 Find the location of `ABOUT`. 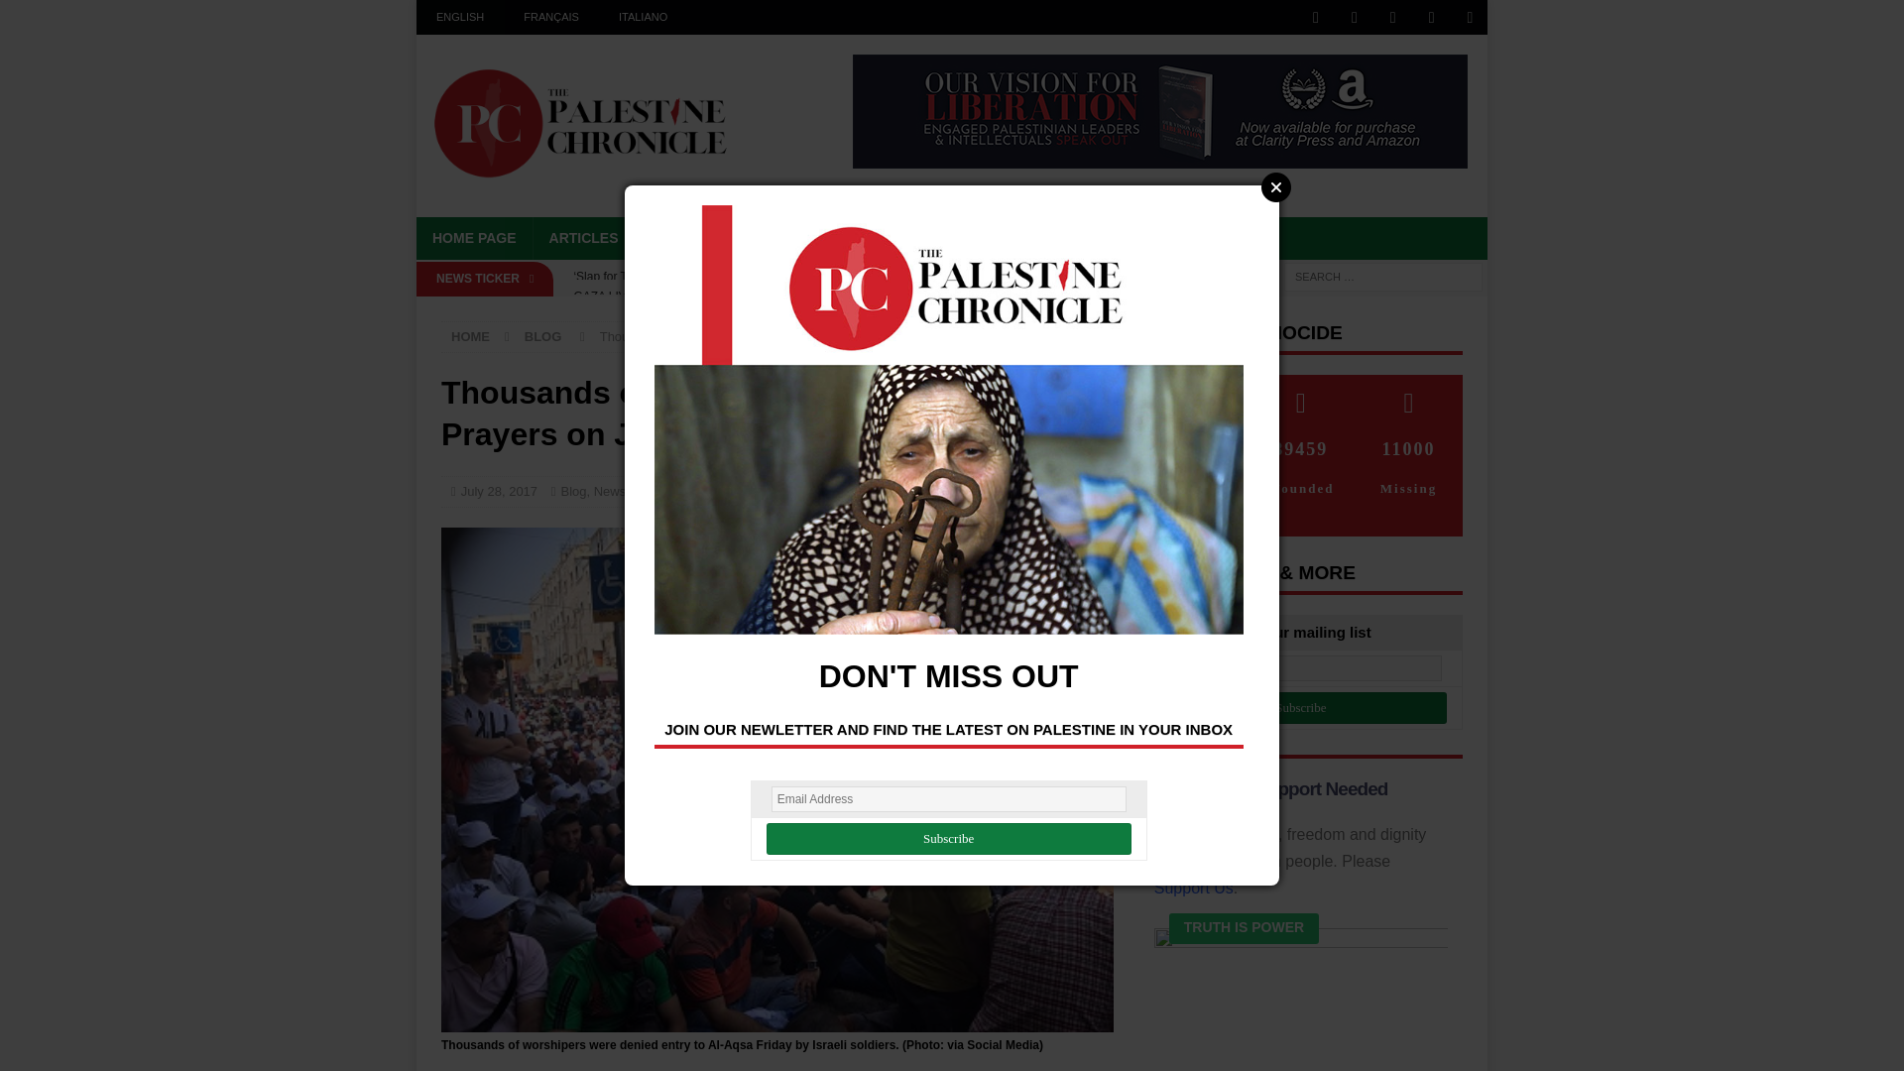

ABOUT is located at coordinates (1004, 238).